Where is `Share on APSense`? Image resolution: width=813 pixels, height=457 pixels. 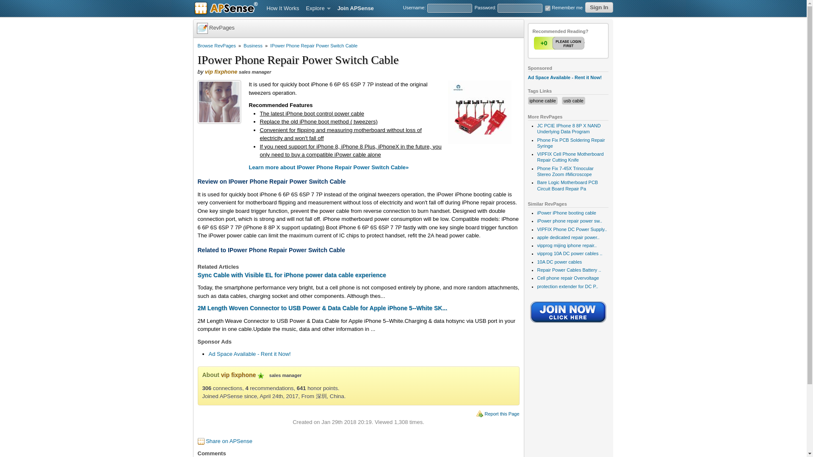 Share on APSense is located at coordinates (229, 441).